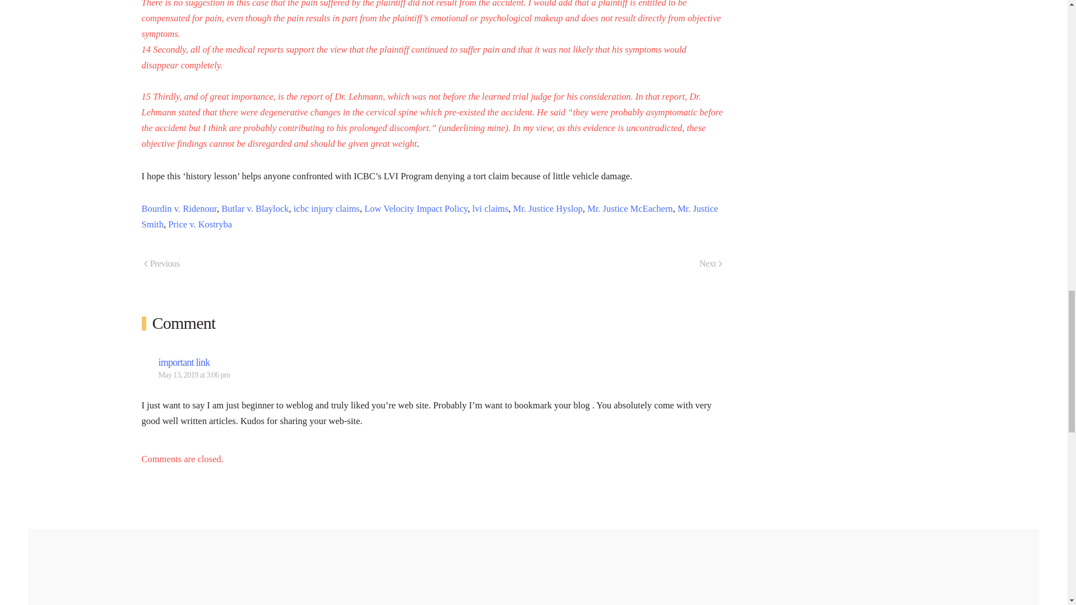 The image size is (1076, 605). What do you see at coordinates (548, 208) in the screenshot?
I see `Mr. Justice Hyslop` at bounding box center [548, 208].